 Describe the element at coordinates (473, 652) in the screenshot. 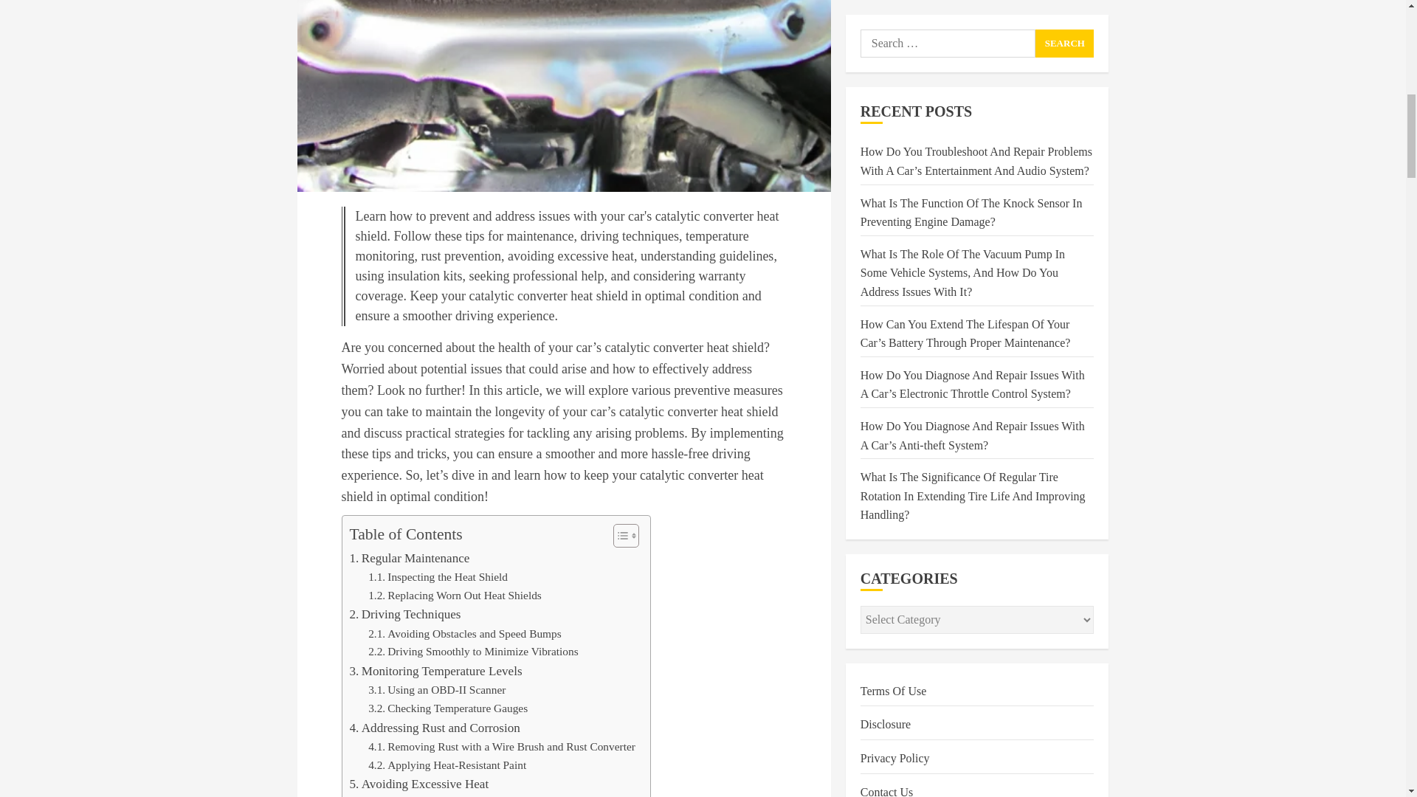

I see `Driving Smoothly to Minimize Vibrations` at that location.